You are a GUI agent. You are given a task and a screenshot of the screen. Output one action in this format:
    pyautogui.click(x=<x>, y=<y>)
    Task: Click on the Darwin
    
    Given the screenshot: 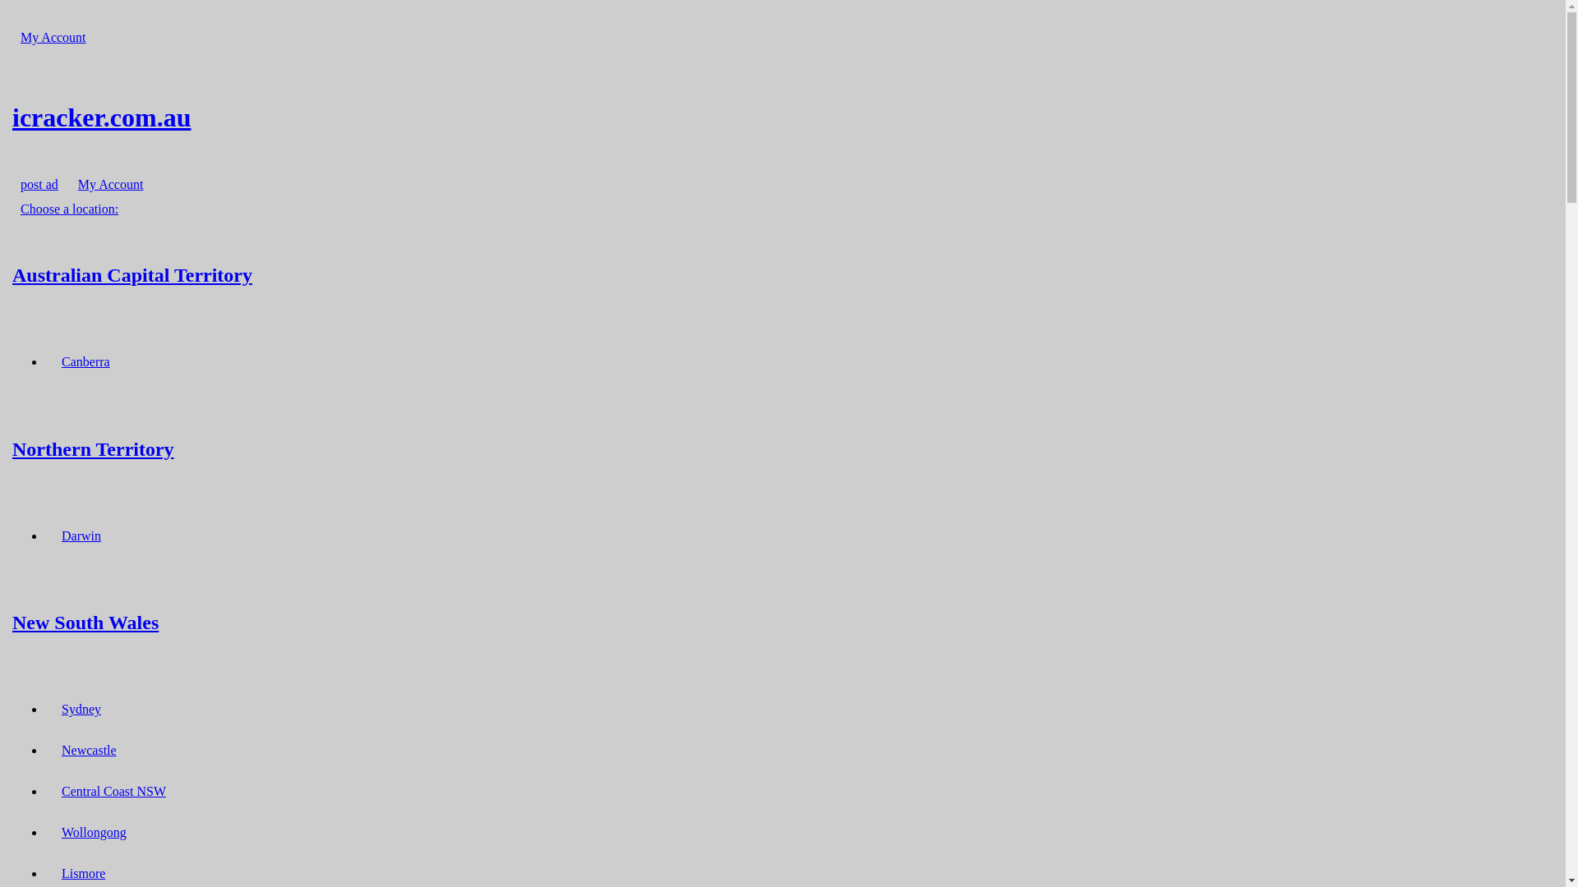 What is the action you would take?
    pyautogui.click(x=81, y=535)
    